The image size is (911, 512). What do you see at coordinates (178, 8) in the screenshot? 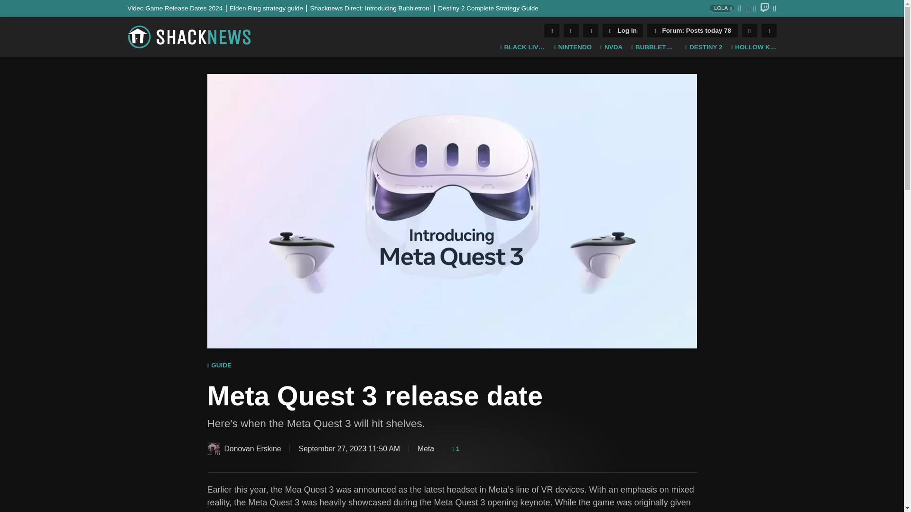
I see `Video Game Release Dates 2024` at bounding box center [178, 8].